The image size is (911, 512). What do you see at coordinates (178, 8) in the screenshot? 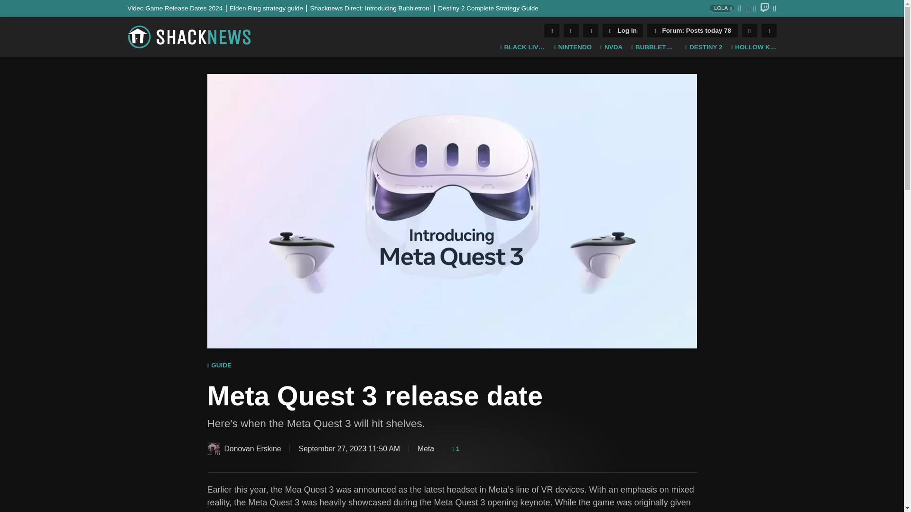
I see `Video Game Release Dates 2024` at bounding box center [178, 8].